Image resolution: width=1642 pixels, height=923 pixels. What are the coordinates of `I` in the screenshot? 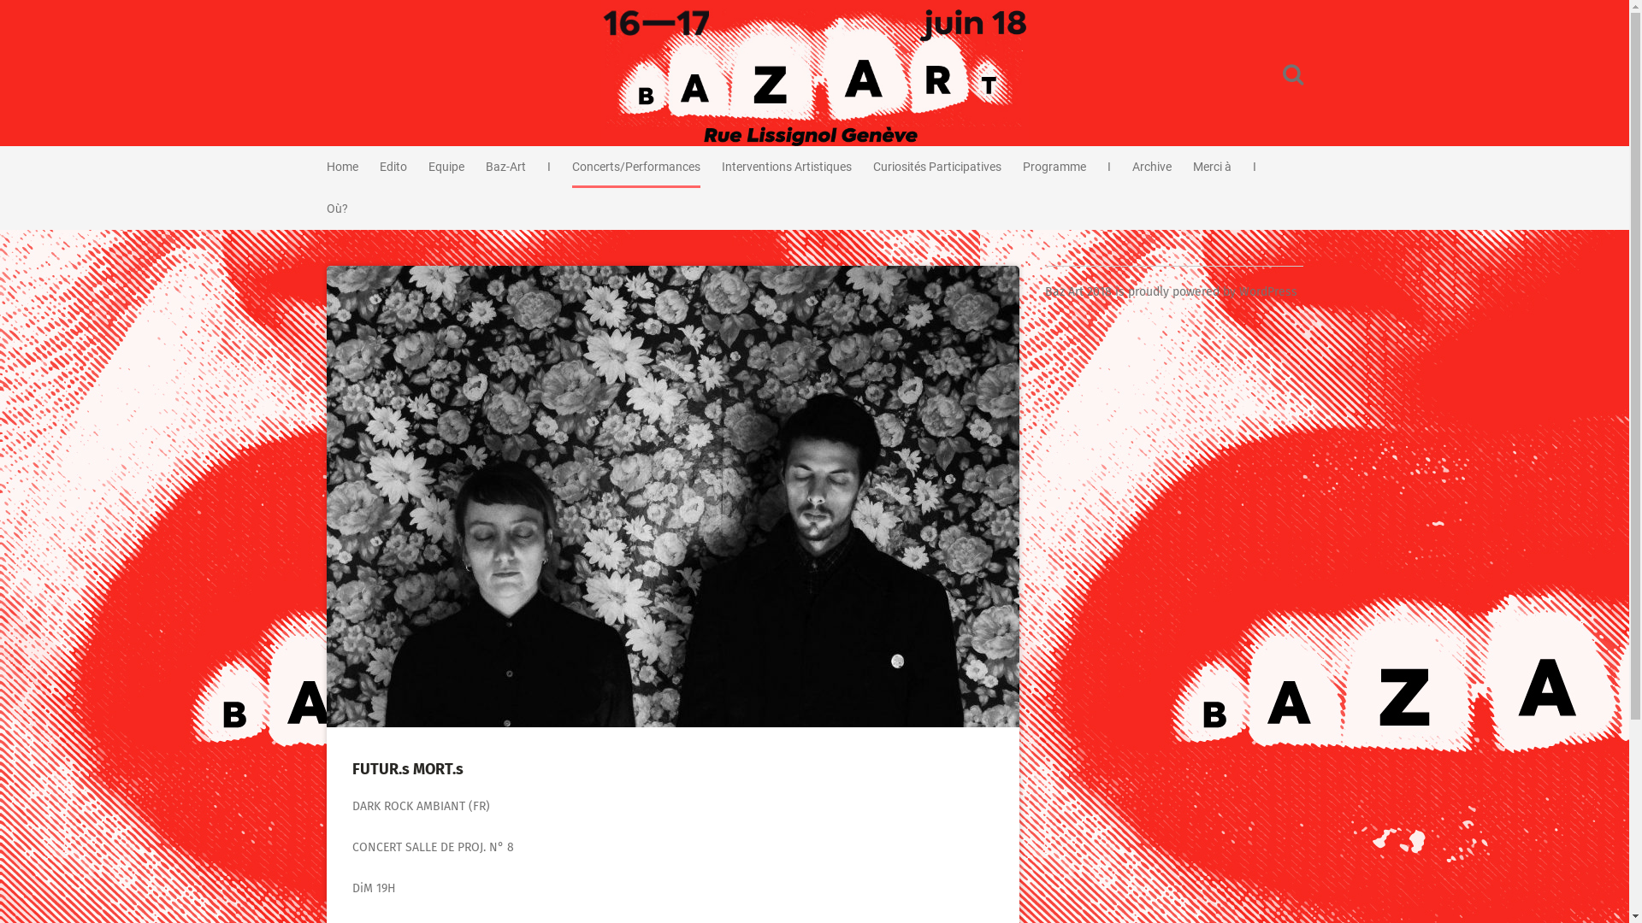 It's located at (549, 168).